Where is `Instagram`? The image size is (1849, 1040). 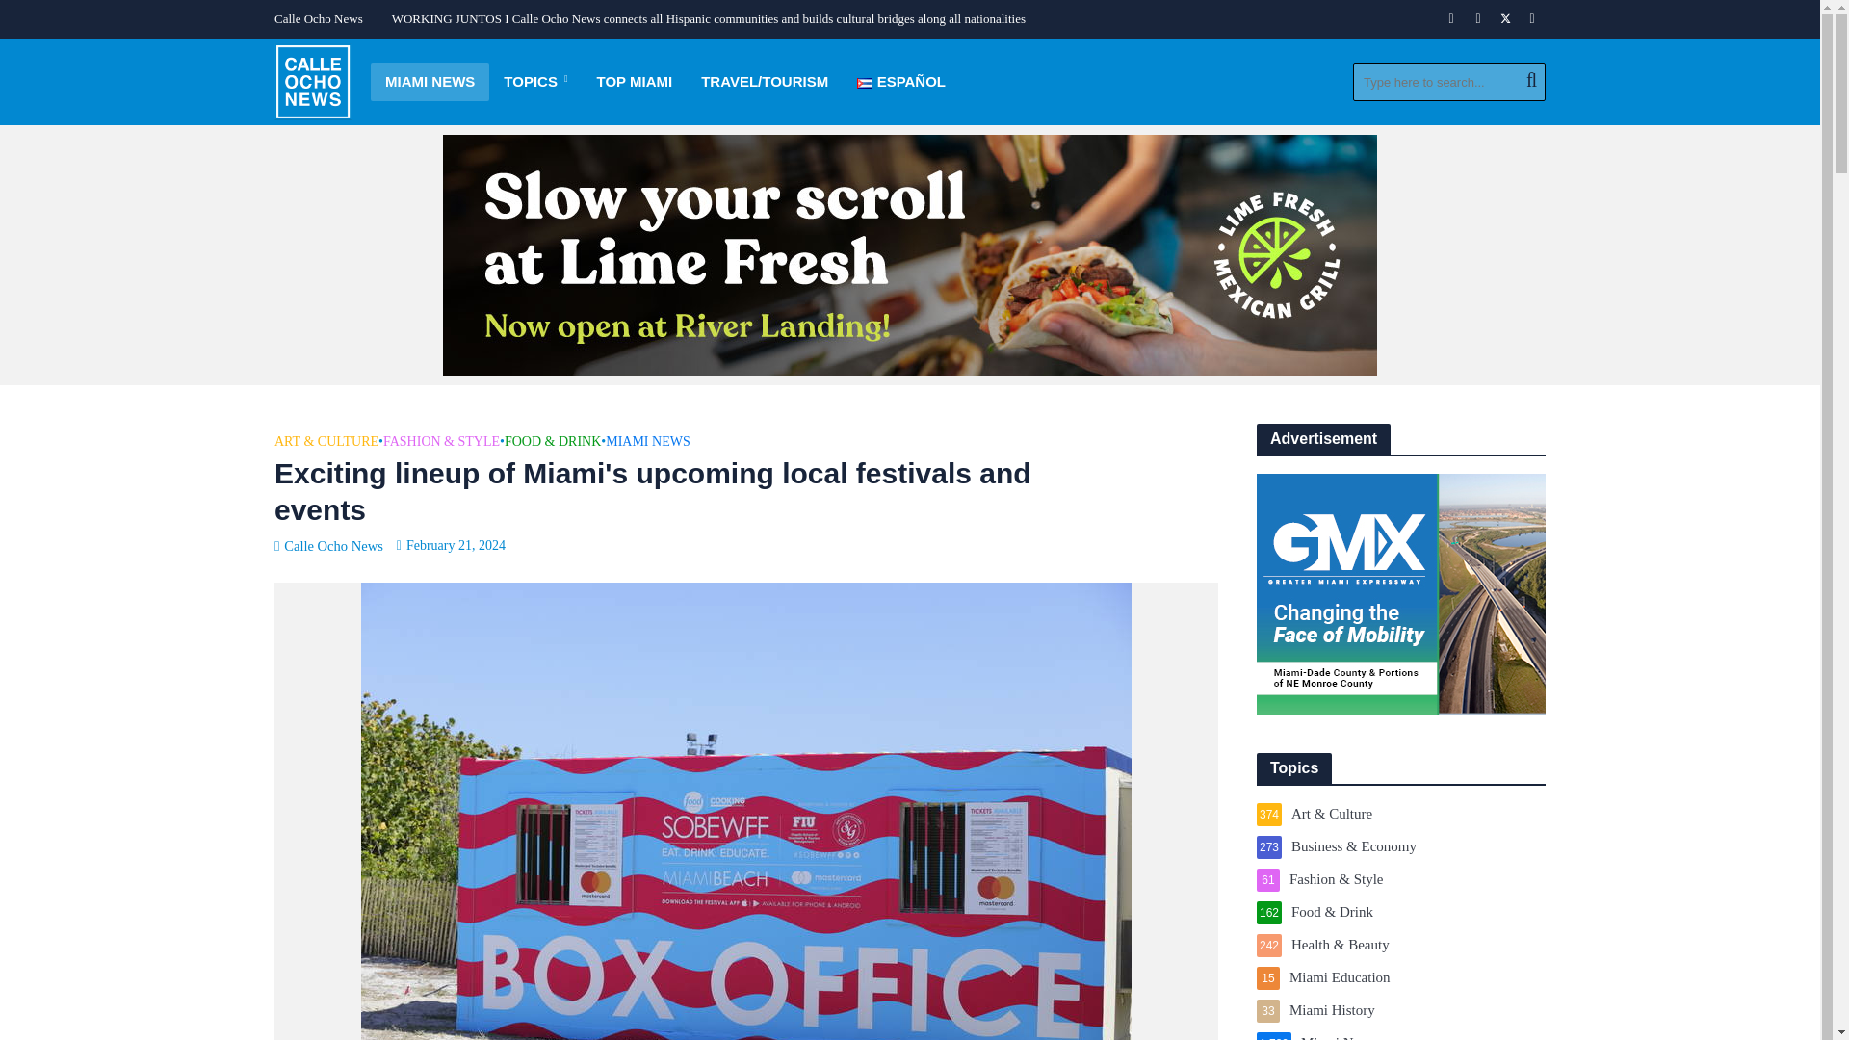 Instagram is located at coordinates (1477, 19).